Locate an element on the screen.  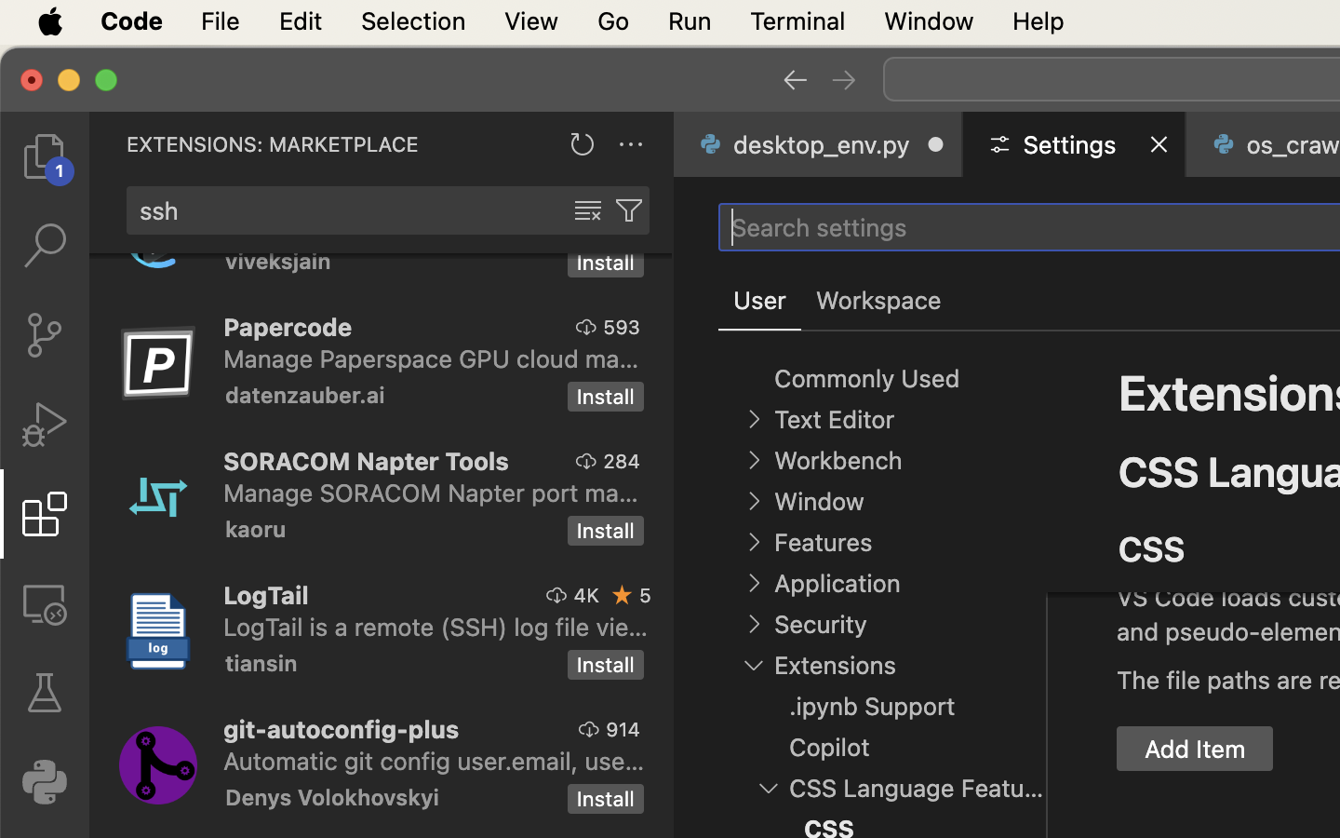
EXTENSIONS: MARKETPLACE is located at coordinates (273, 144).